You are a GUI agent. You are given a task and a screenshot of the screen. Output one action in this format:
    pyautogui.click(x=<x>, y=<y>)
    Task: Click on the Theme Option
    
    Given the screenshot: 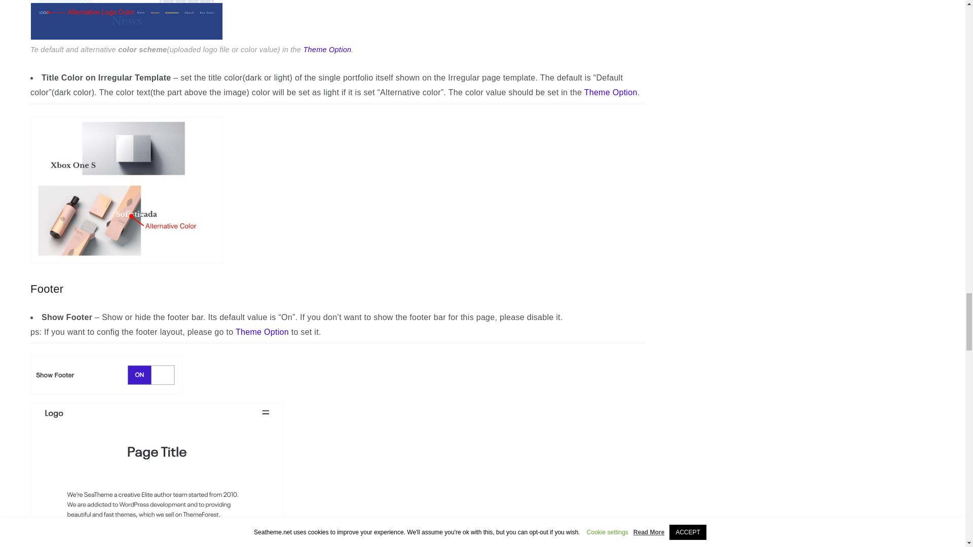 What is the action you would take?
    pyautogui.click(x=327, y=49)
    